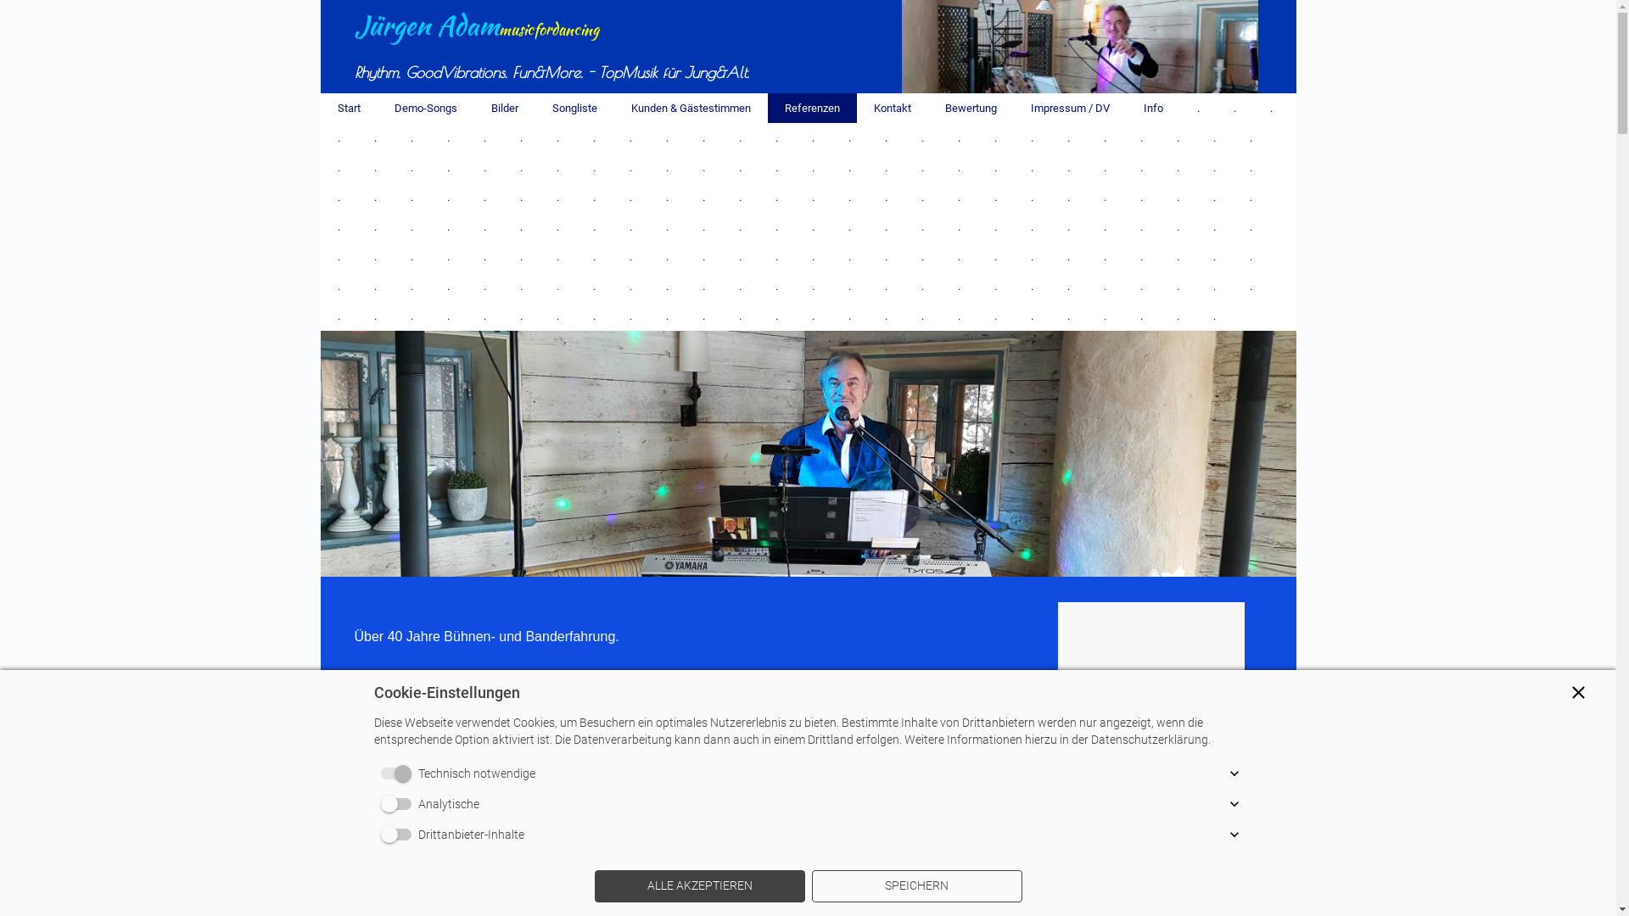 Image resolution: width=1629 pixels, height=916 pixels. I want to click on ., so click(1215, 227).